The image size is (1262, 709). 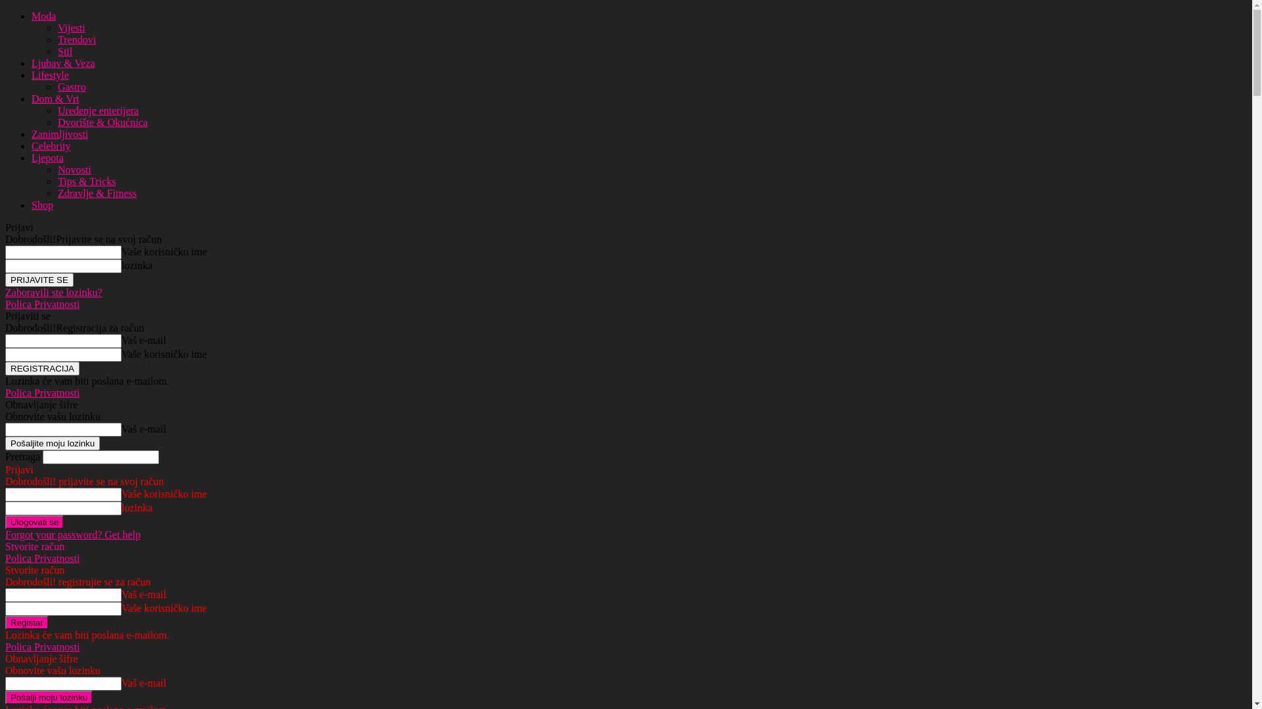 What do you see at coordinates (42, 647) in the screenshot?
I see `Polica Privatnosti` at bounding box center [42, 647].